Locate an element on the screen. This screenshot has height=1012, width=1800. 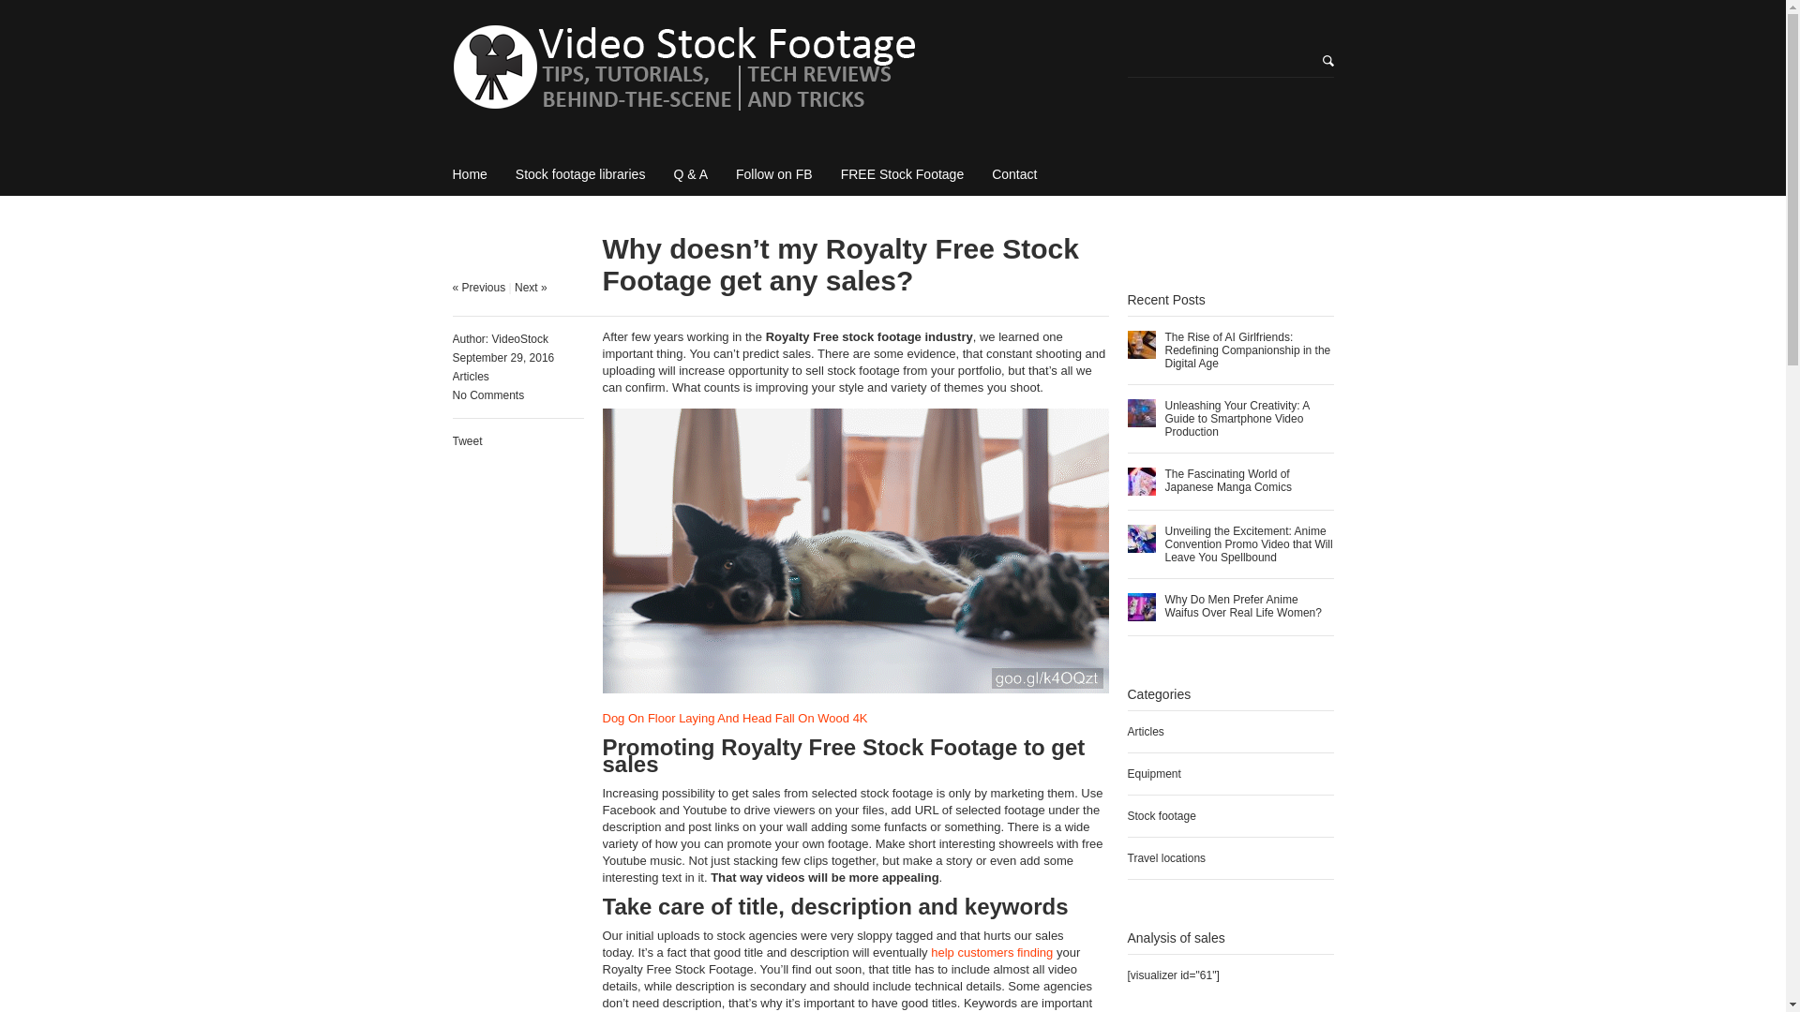
Tweet is located at coordinates (467, 441).